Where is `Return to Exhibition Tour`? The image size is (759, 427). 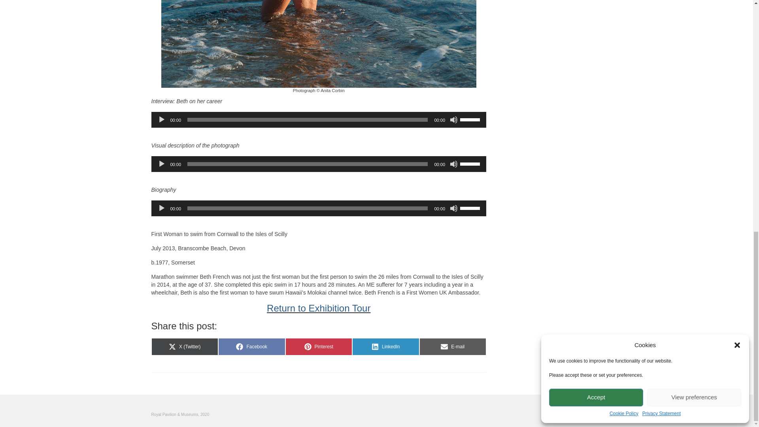 Return to Exhibition Tour is located at coordinates (319, 308).